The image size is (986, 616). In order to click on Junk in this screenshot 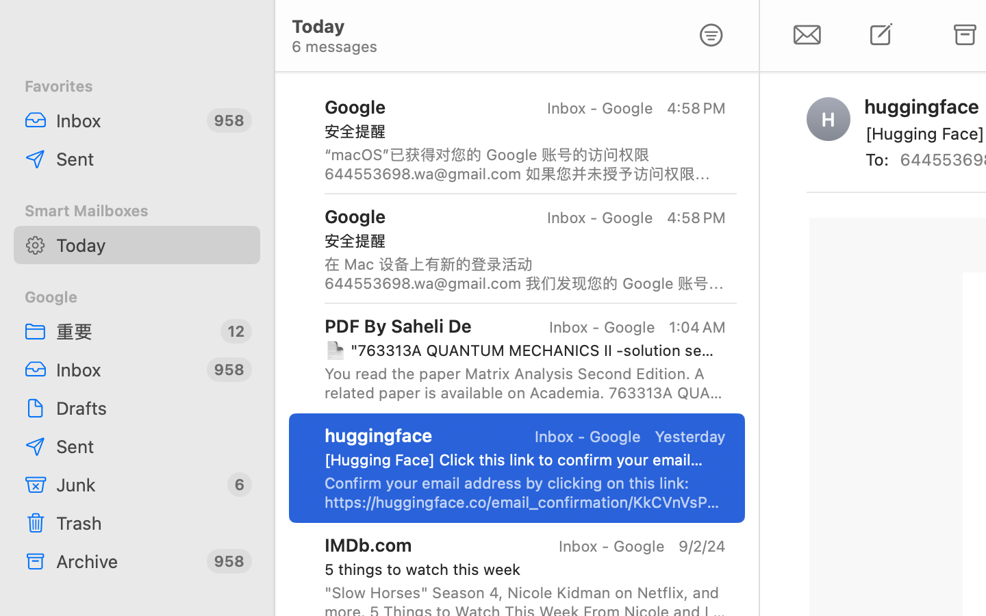, I will do `click(136, 485)`.